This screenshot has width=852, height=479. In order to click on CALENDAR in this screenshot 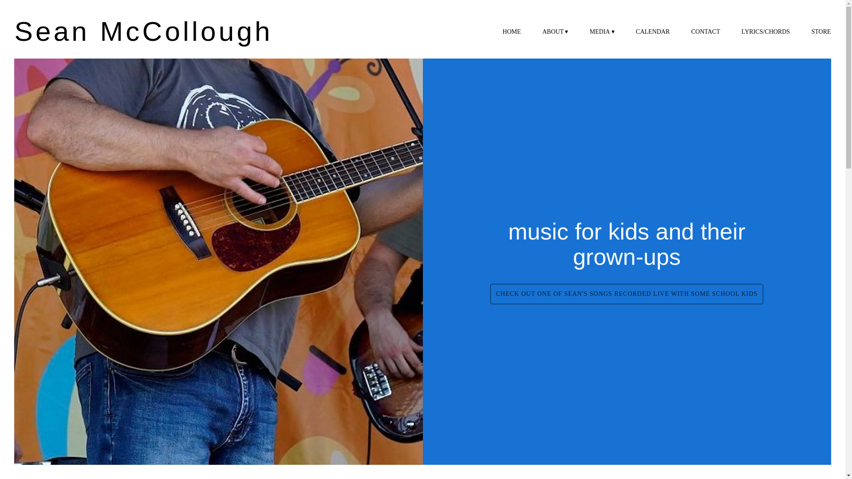, I will do `click(652, 32)`.